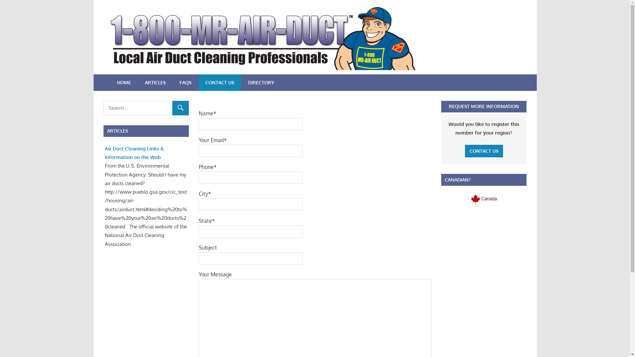 The height and width of the screenshot is (357, 635). What do you see at coordinates (186, 83) in the screenshot?
I see `FAQS` at bounding box center [186, 83].